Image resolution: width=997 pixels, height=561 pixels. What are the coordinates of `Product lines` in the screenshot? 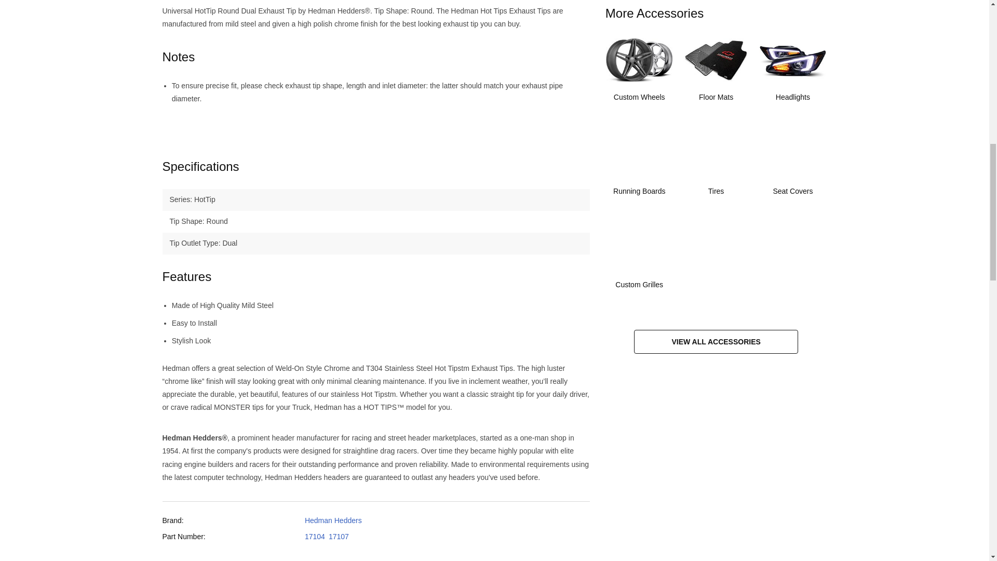 It's located at (204, 131).